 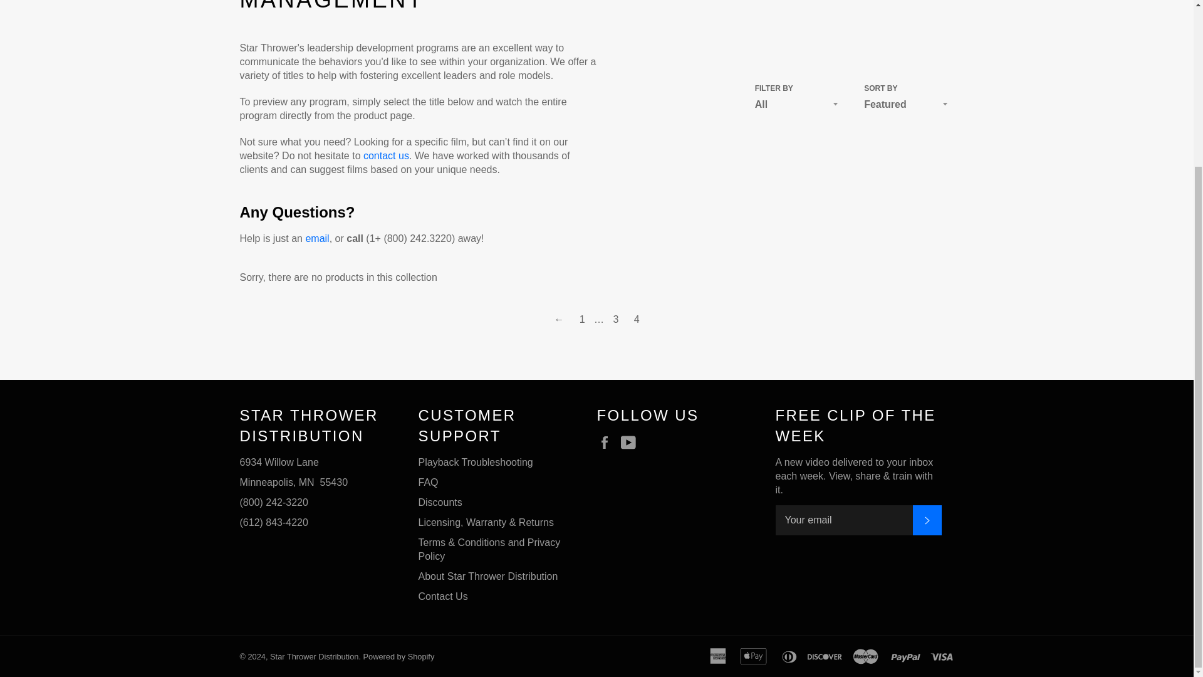 I want to click on Contact Star Thrower Distribution, so click(x=386, y=155).